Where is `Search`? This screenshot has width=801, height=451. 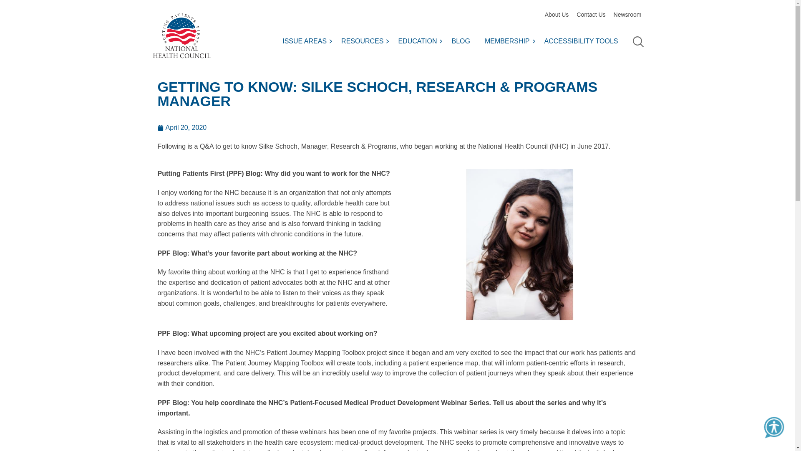 Search is located at coordinates (637, 42).